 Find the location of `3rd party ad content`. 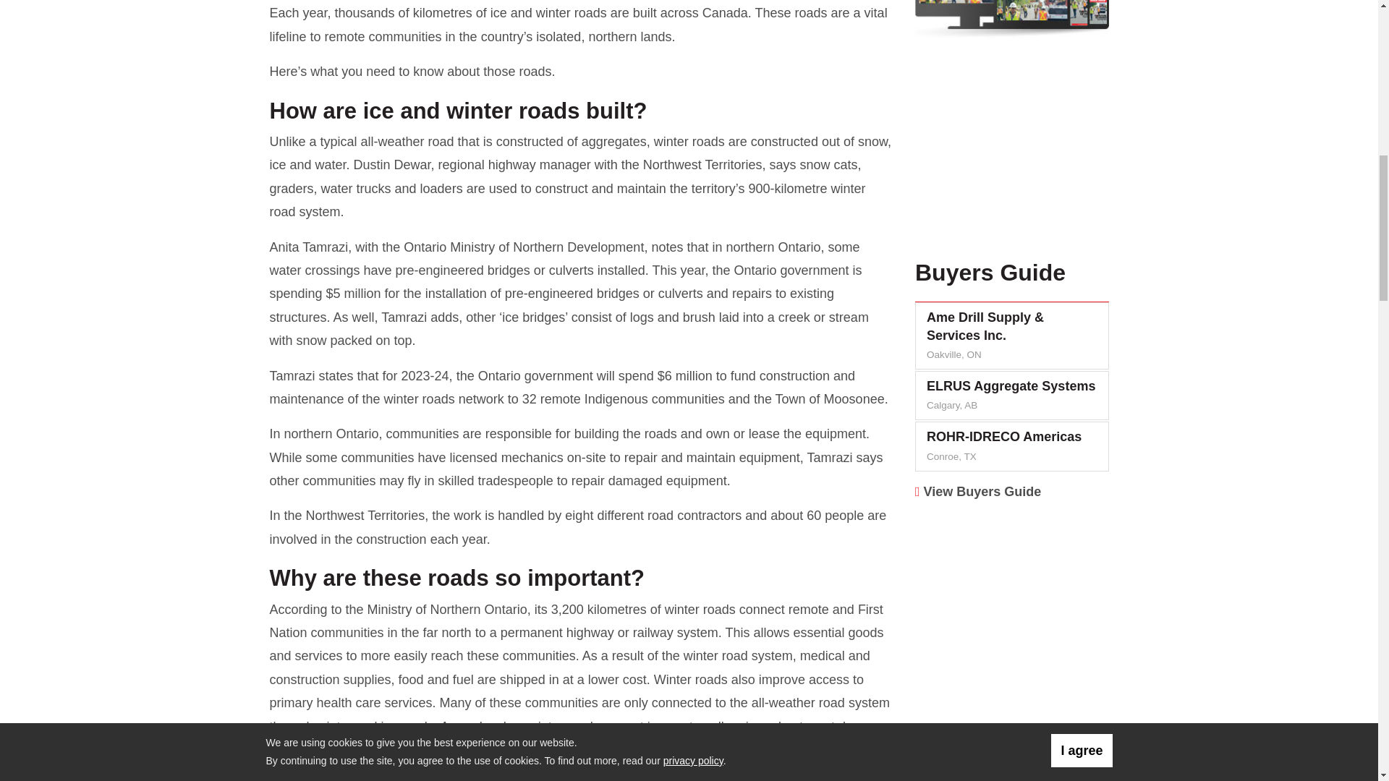

3rd party ad content is located at coordinates (1012, 155).